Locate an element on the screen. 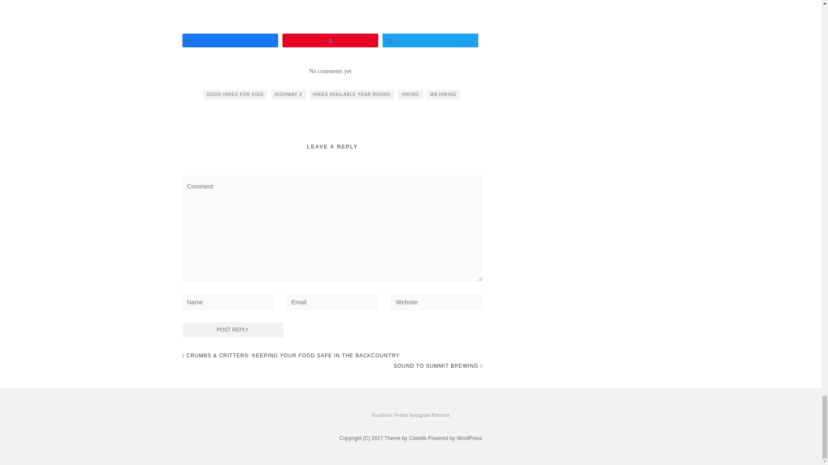 The width and height of the screenshot is (828, 465). Post Reply is located at coordinates (232, 330).